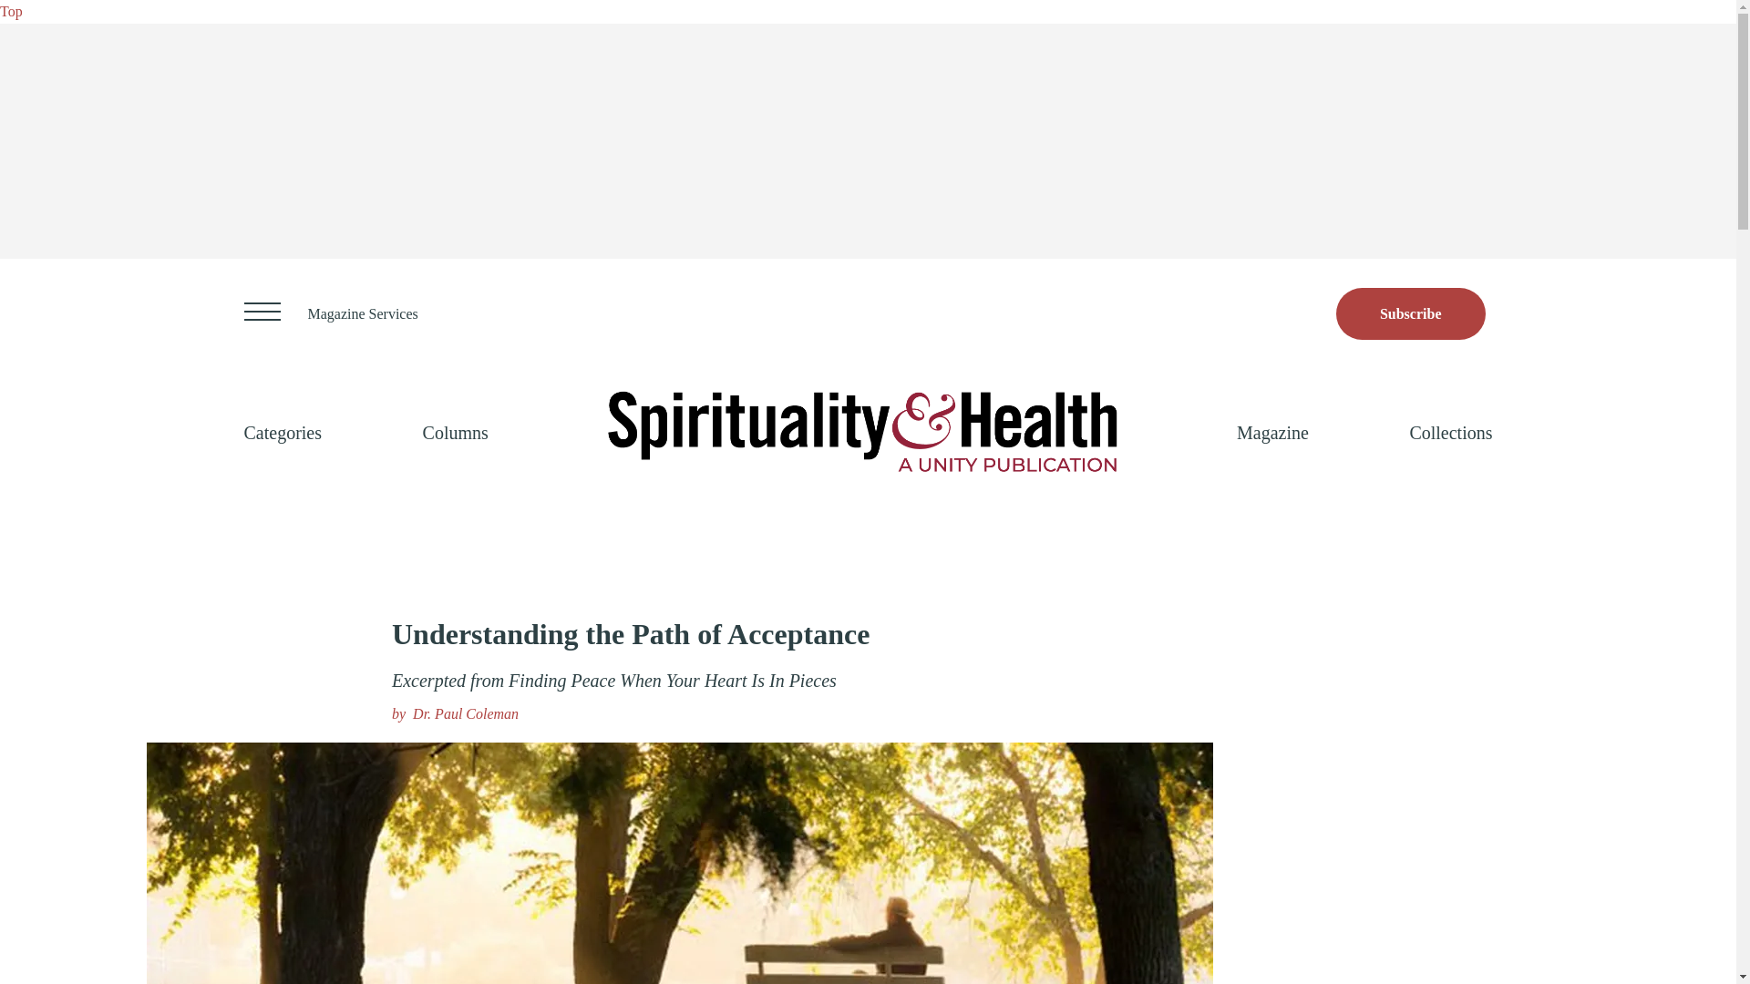 The image size is (1750, 984). Describe the element at coordinates (11, 11) in the screenshot. I see `Top` at that location.